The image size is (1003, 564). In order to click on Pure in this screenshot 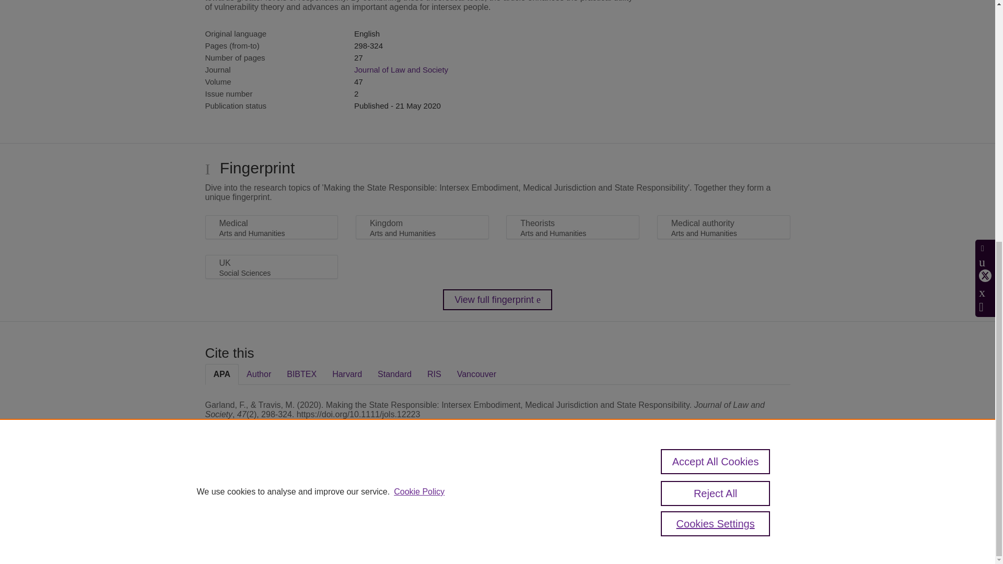, I will do `click(250, 487)`.